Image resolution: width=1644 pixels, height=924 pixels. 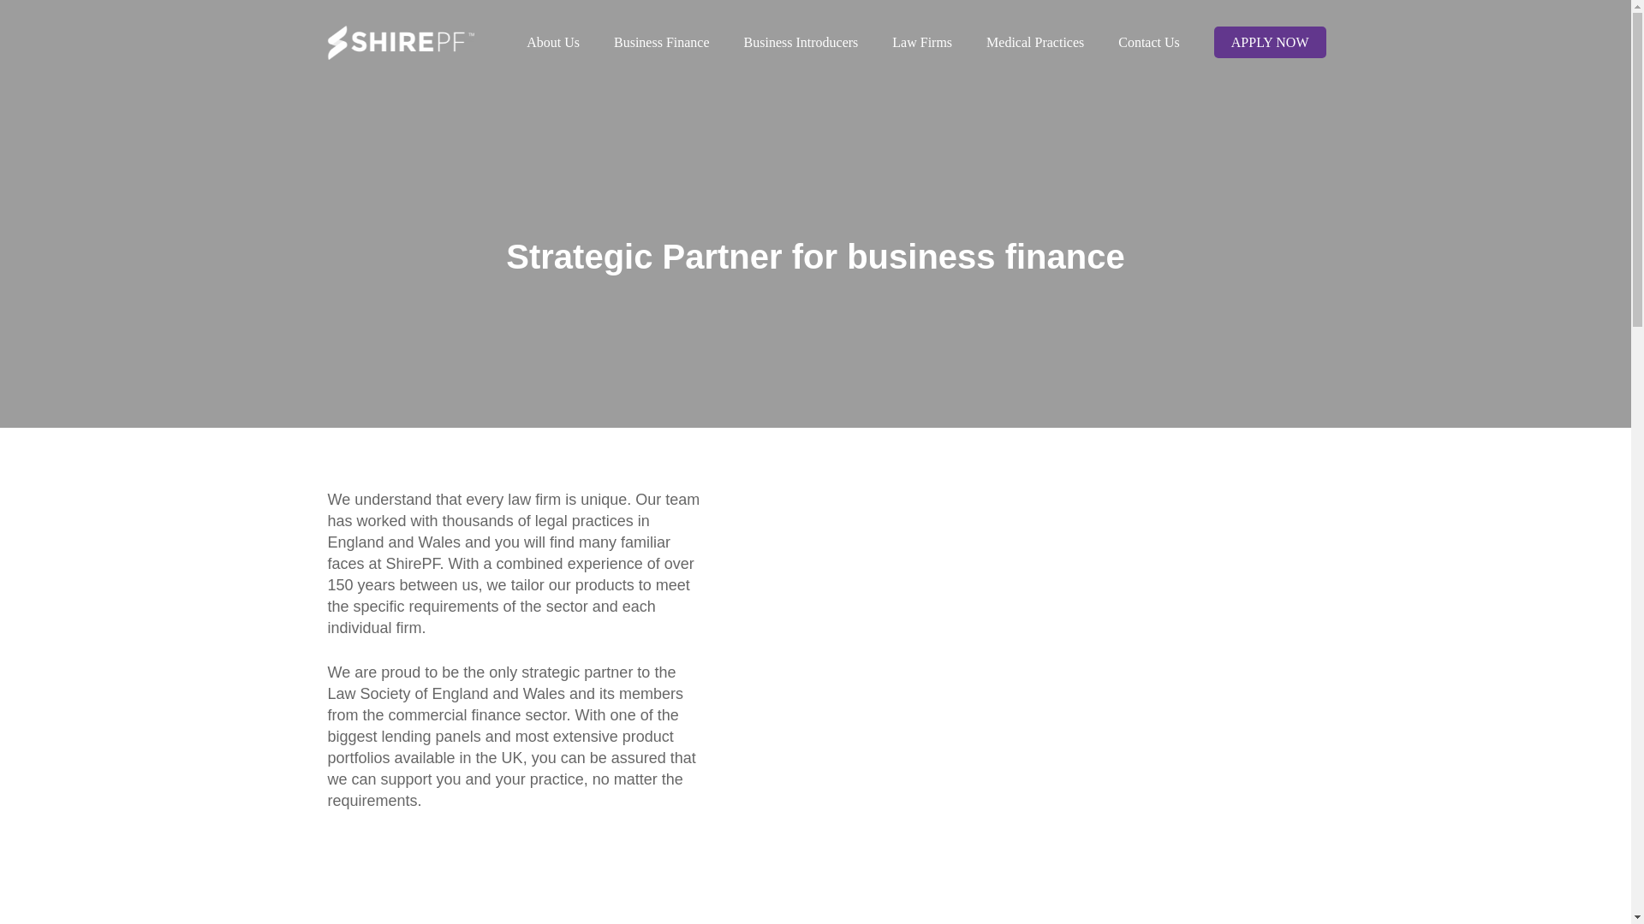 I want to click on Business Finance, so click(x=661, y=42).